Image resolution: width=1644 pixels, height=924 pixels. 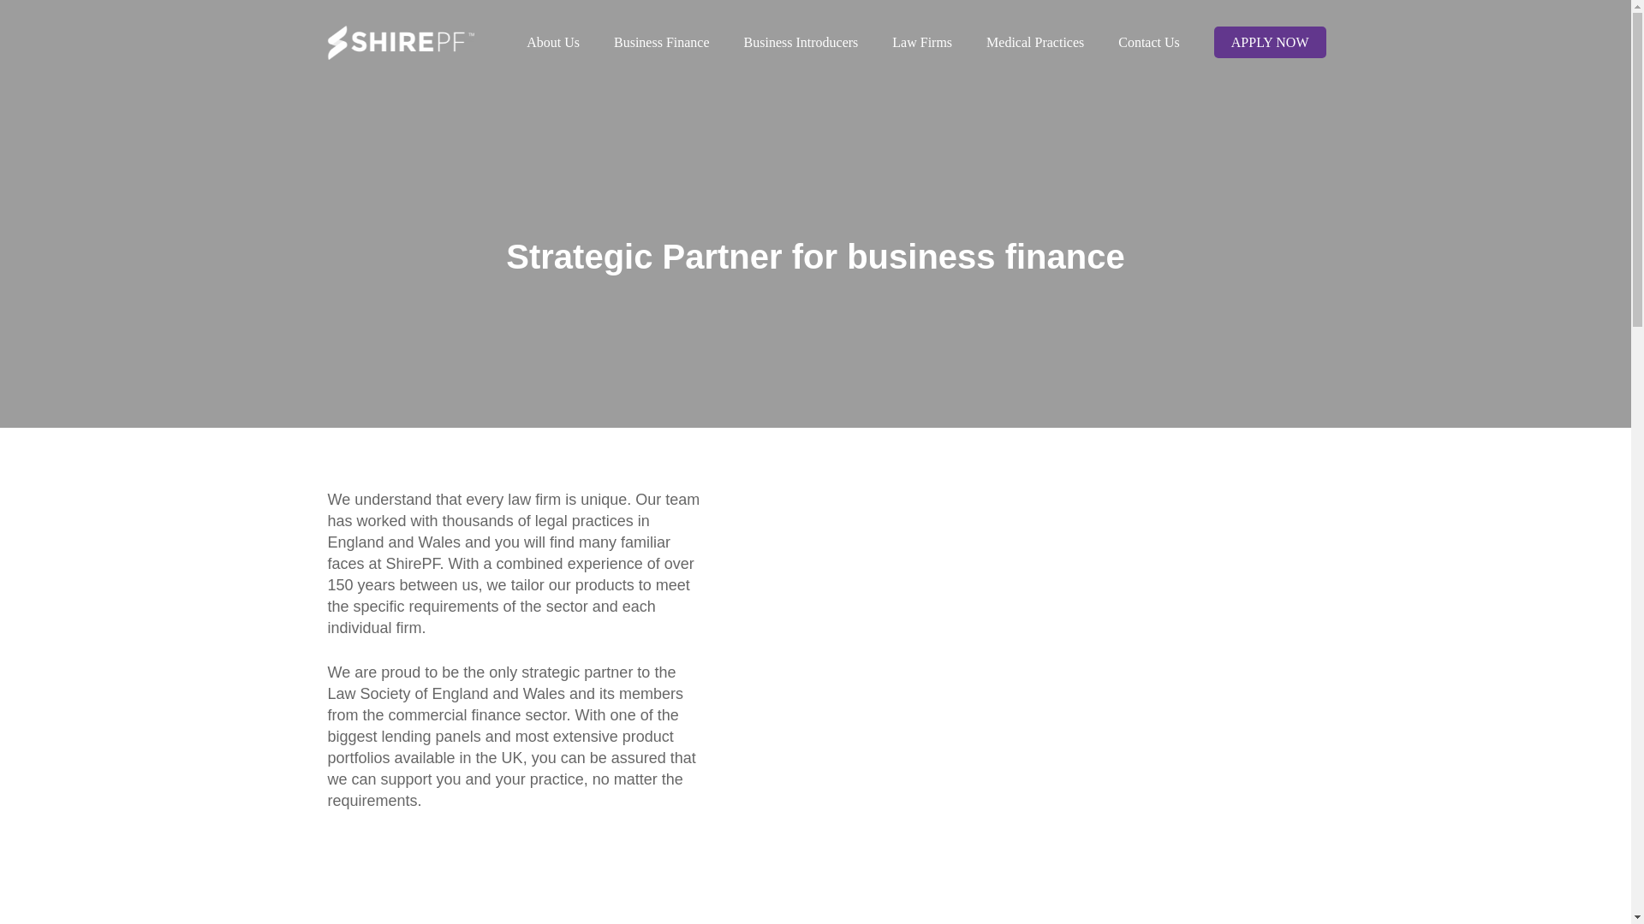 I want to click on Business Finance, so click(x=661, y=42).